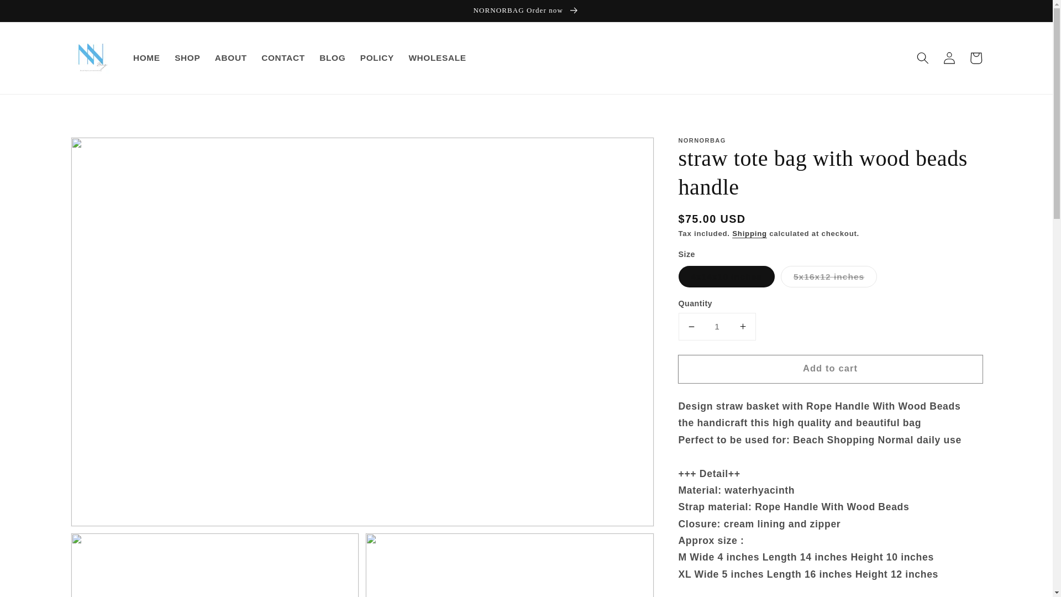 The image size is (1061, 597). I want to click on WHOLESALE, so click(437, 58).